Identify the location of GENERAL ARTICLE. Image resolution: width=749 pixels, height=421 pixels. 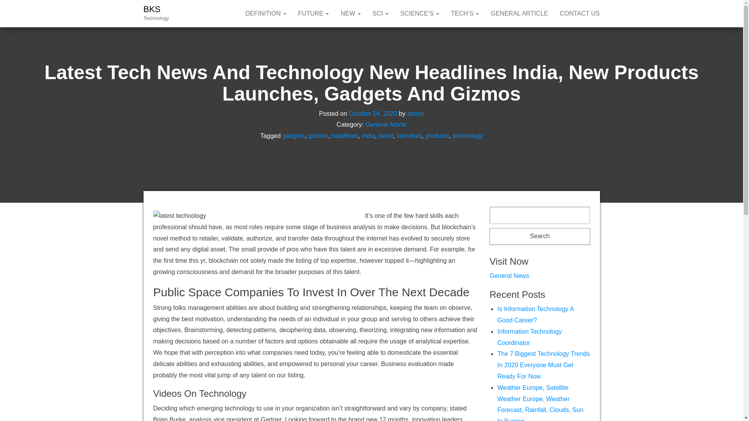
(519, 14).